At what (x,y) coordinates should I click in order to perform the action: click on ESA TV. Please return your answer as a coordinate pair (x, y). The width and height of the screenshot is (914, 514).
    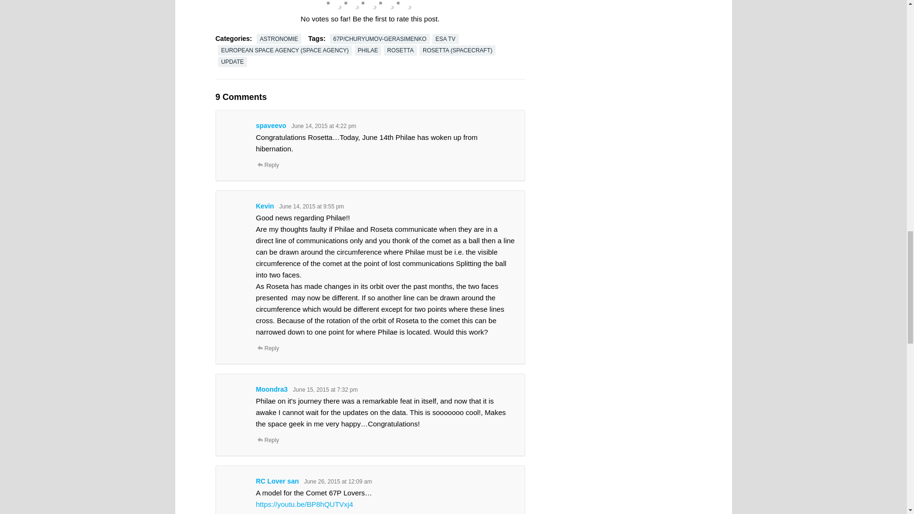
    Looking at the image, I should click on (446, 39).